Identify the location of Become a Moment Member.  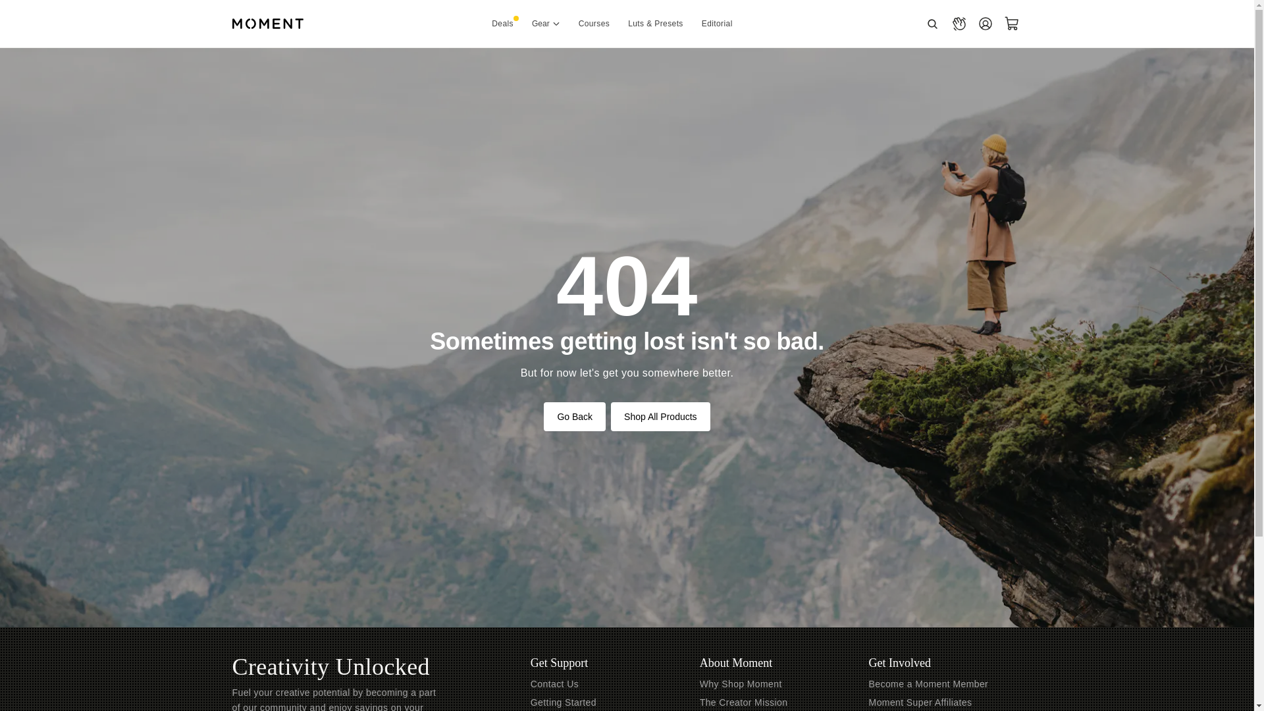
(928, 683).